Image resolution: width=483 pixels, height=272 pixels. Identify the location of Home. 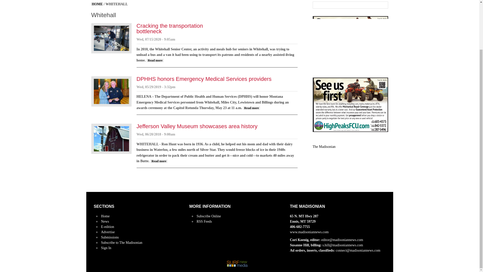
(155, 60).